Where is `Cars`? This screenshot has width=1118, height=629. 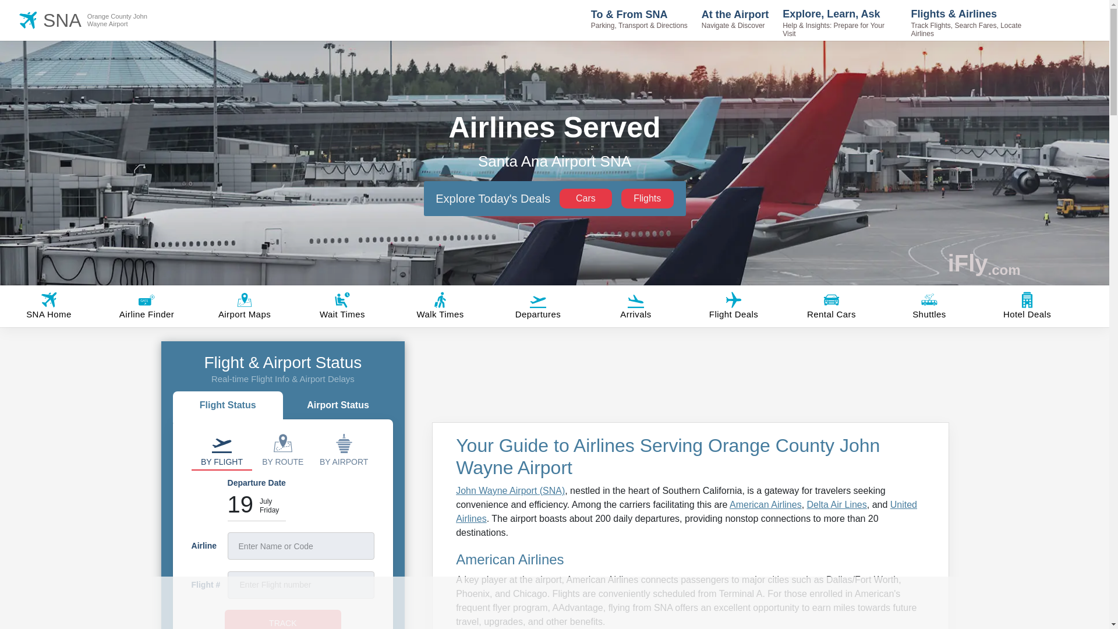 Cars is located at coordinates (282, 449).